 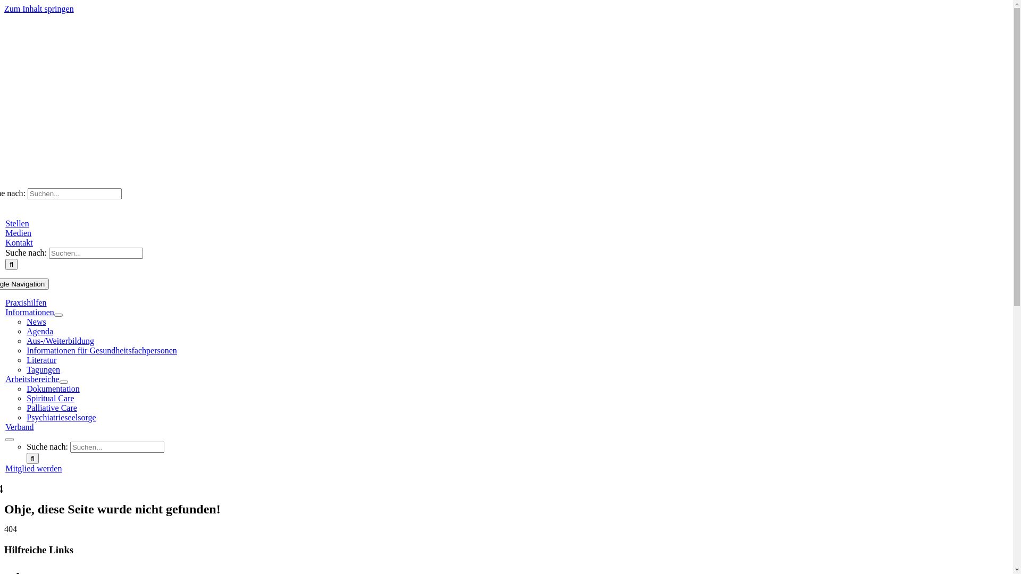 I want to click on News, so click(x=36, y=322).